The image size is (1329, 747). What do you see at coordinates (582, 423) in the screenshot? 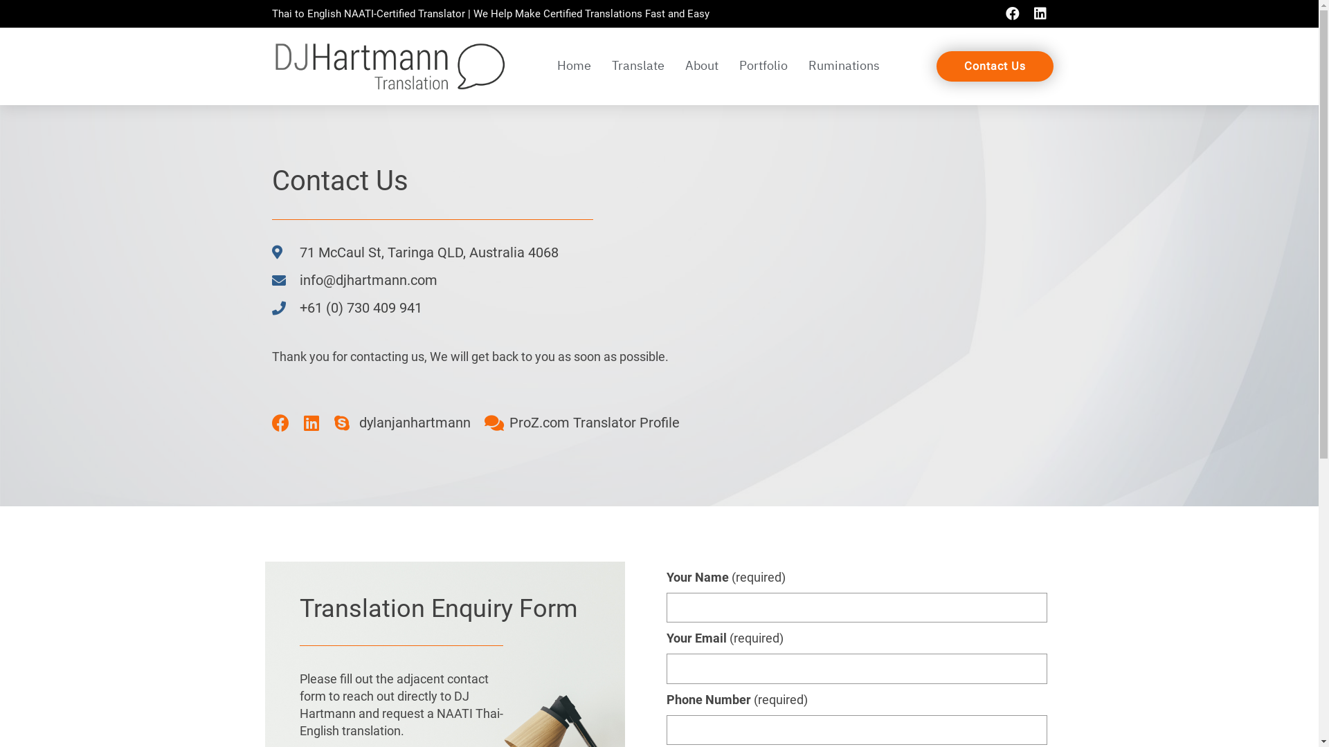
I see `ProZ.com Translator Profile` at bounding box center [582, 423].